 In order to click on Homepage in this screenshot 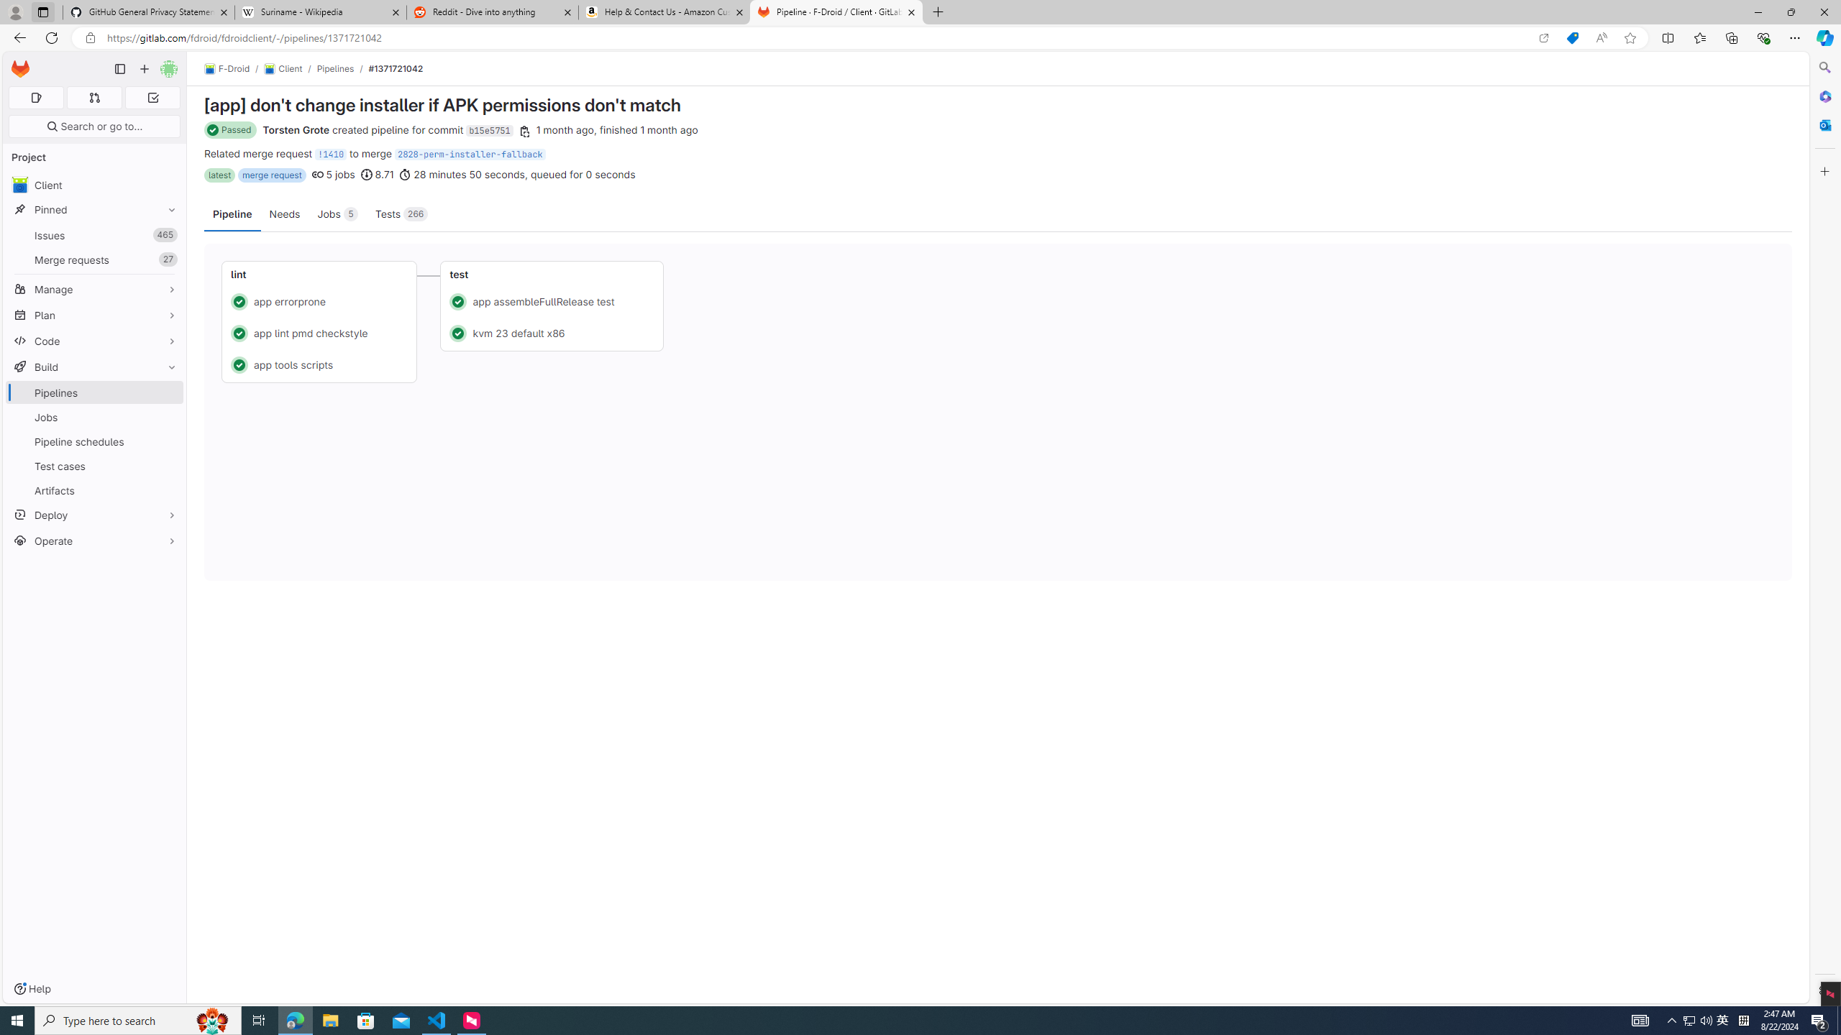, I will do `click(21, 69)`.